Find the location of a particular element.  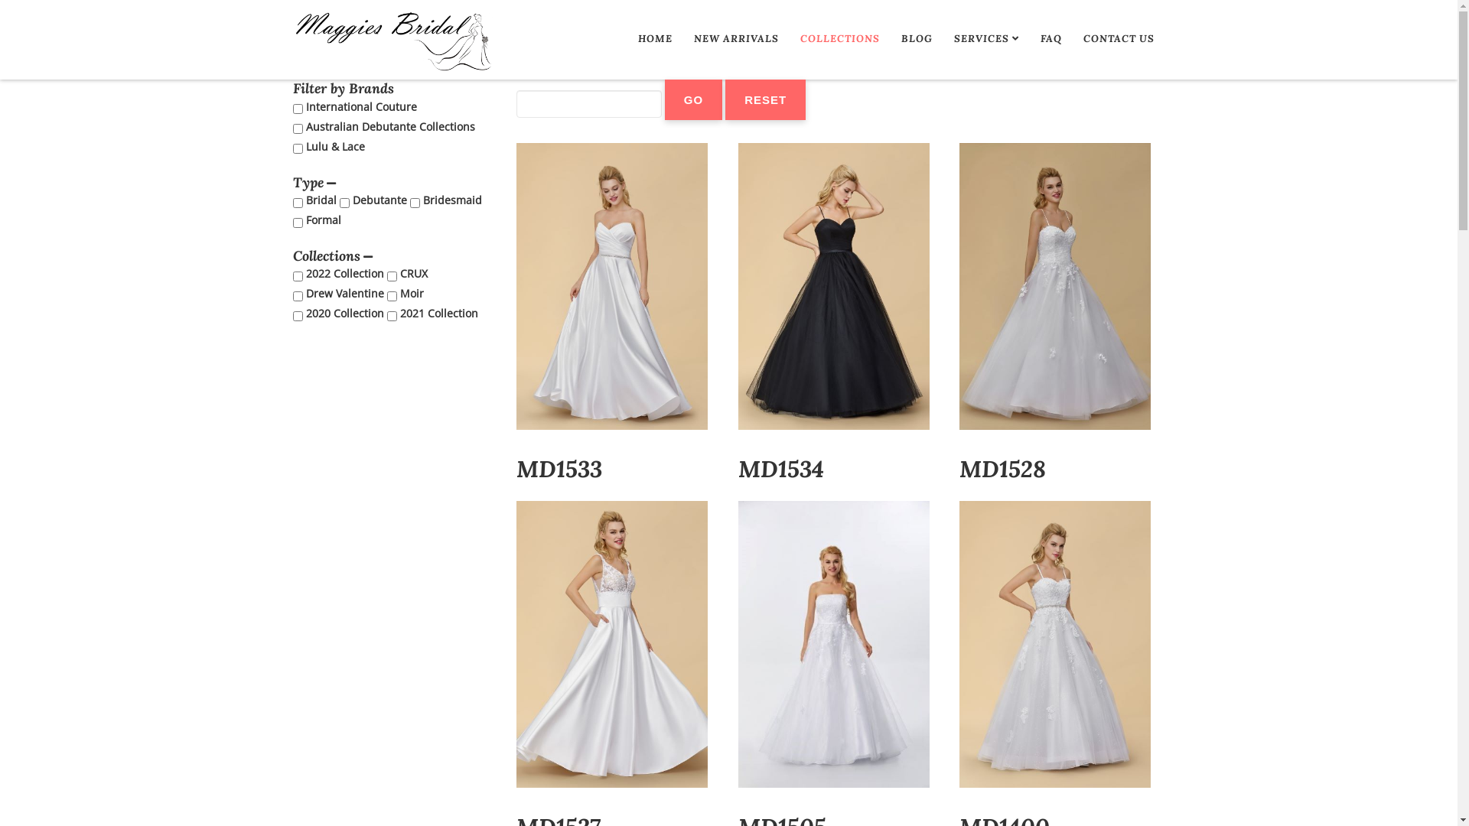

MD1528 is located at coordinates (1002, 469).